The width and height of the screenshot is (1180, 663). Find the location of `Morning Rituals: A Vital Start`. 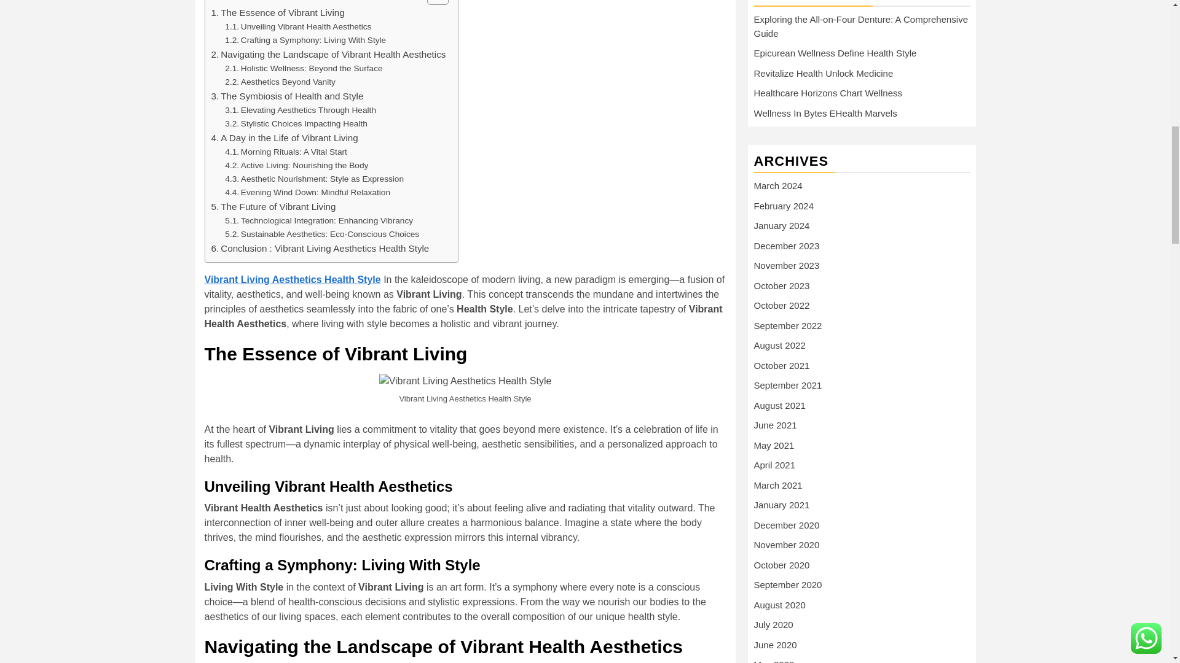

Morning Rituals: A Vital Start is located at coordinates (286, 152).